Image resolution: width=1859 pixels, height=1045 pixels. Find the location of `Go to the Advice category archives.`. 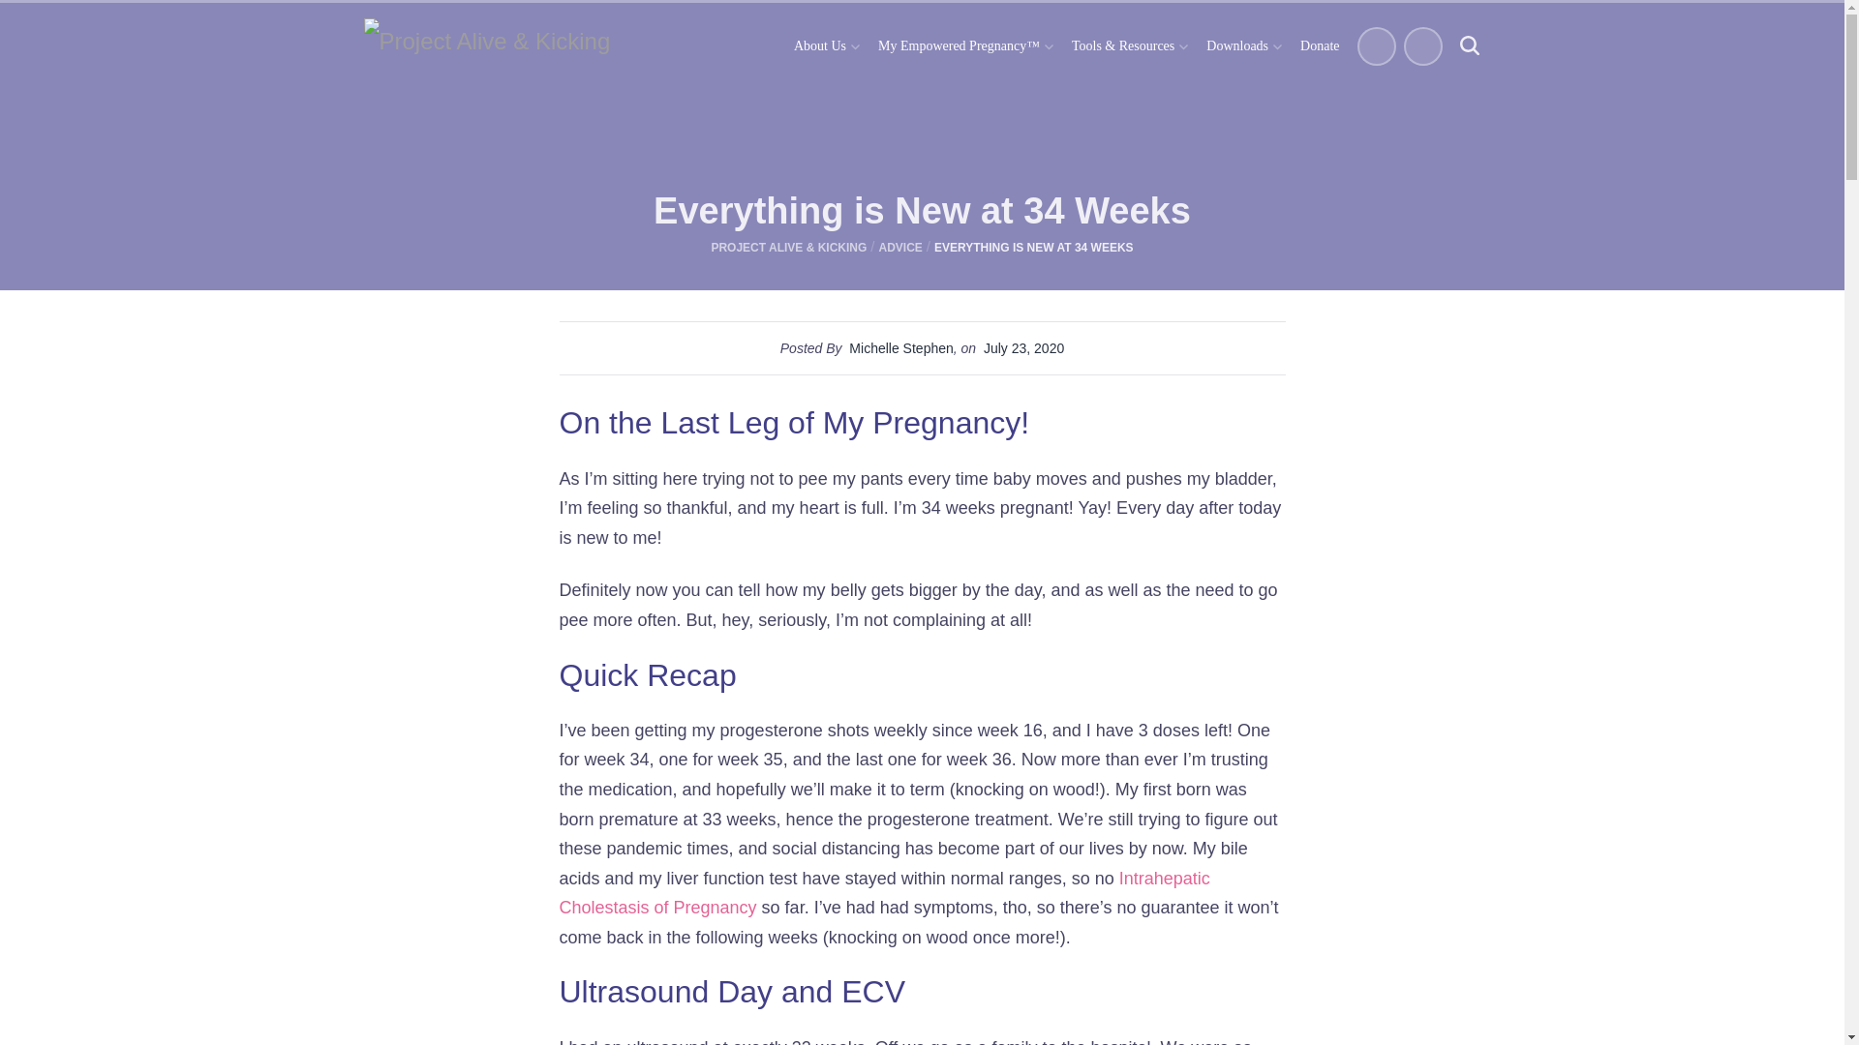

Go to the Advice category archives. is located at coordinates (899, 248).